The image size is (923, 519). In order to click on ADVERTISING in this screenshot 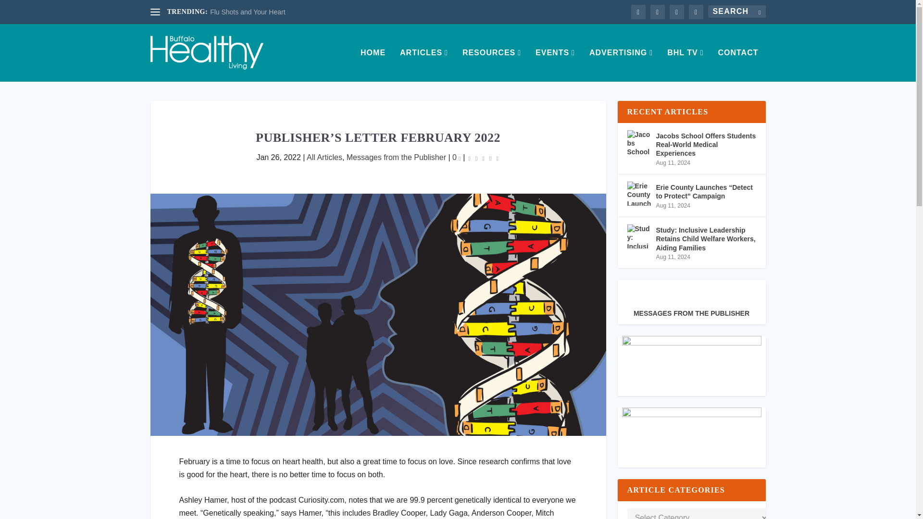, I will do `click(621, 65)`.